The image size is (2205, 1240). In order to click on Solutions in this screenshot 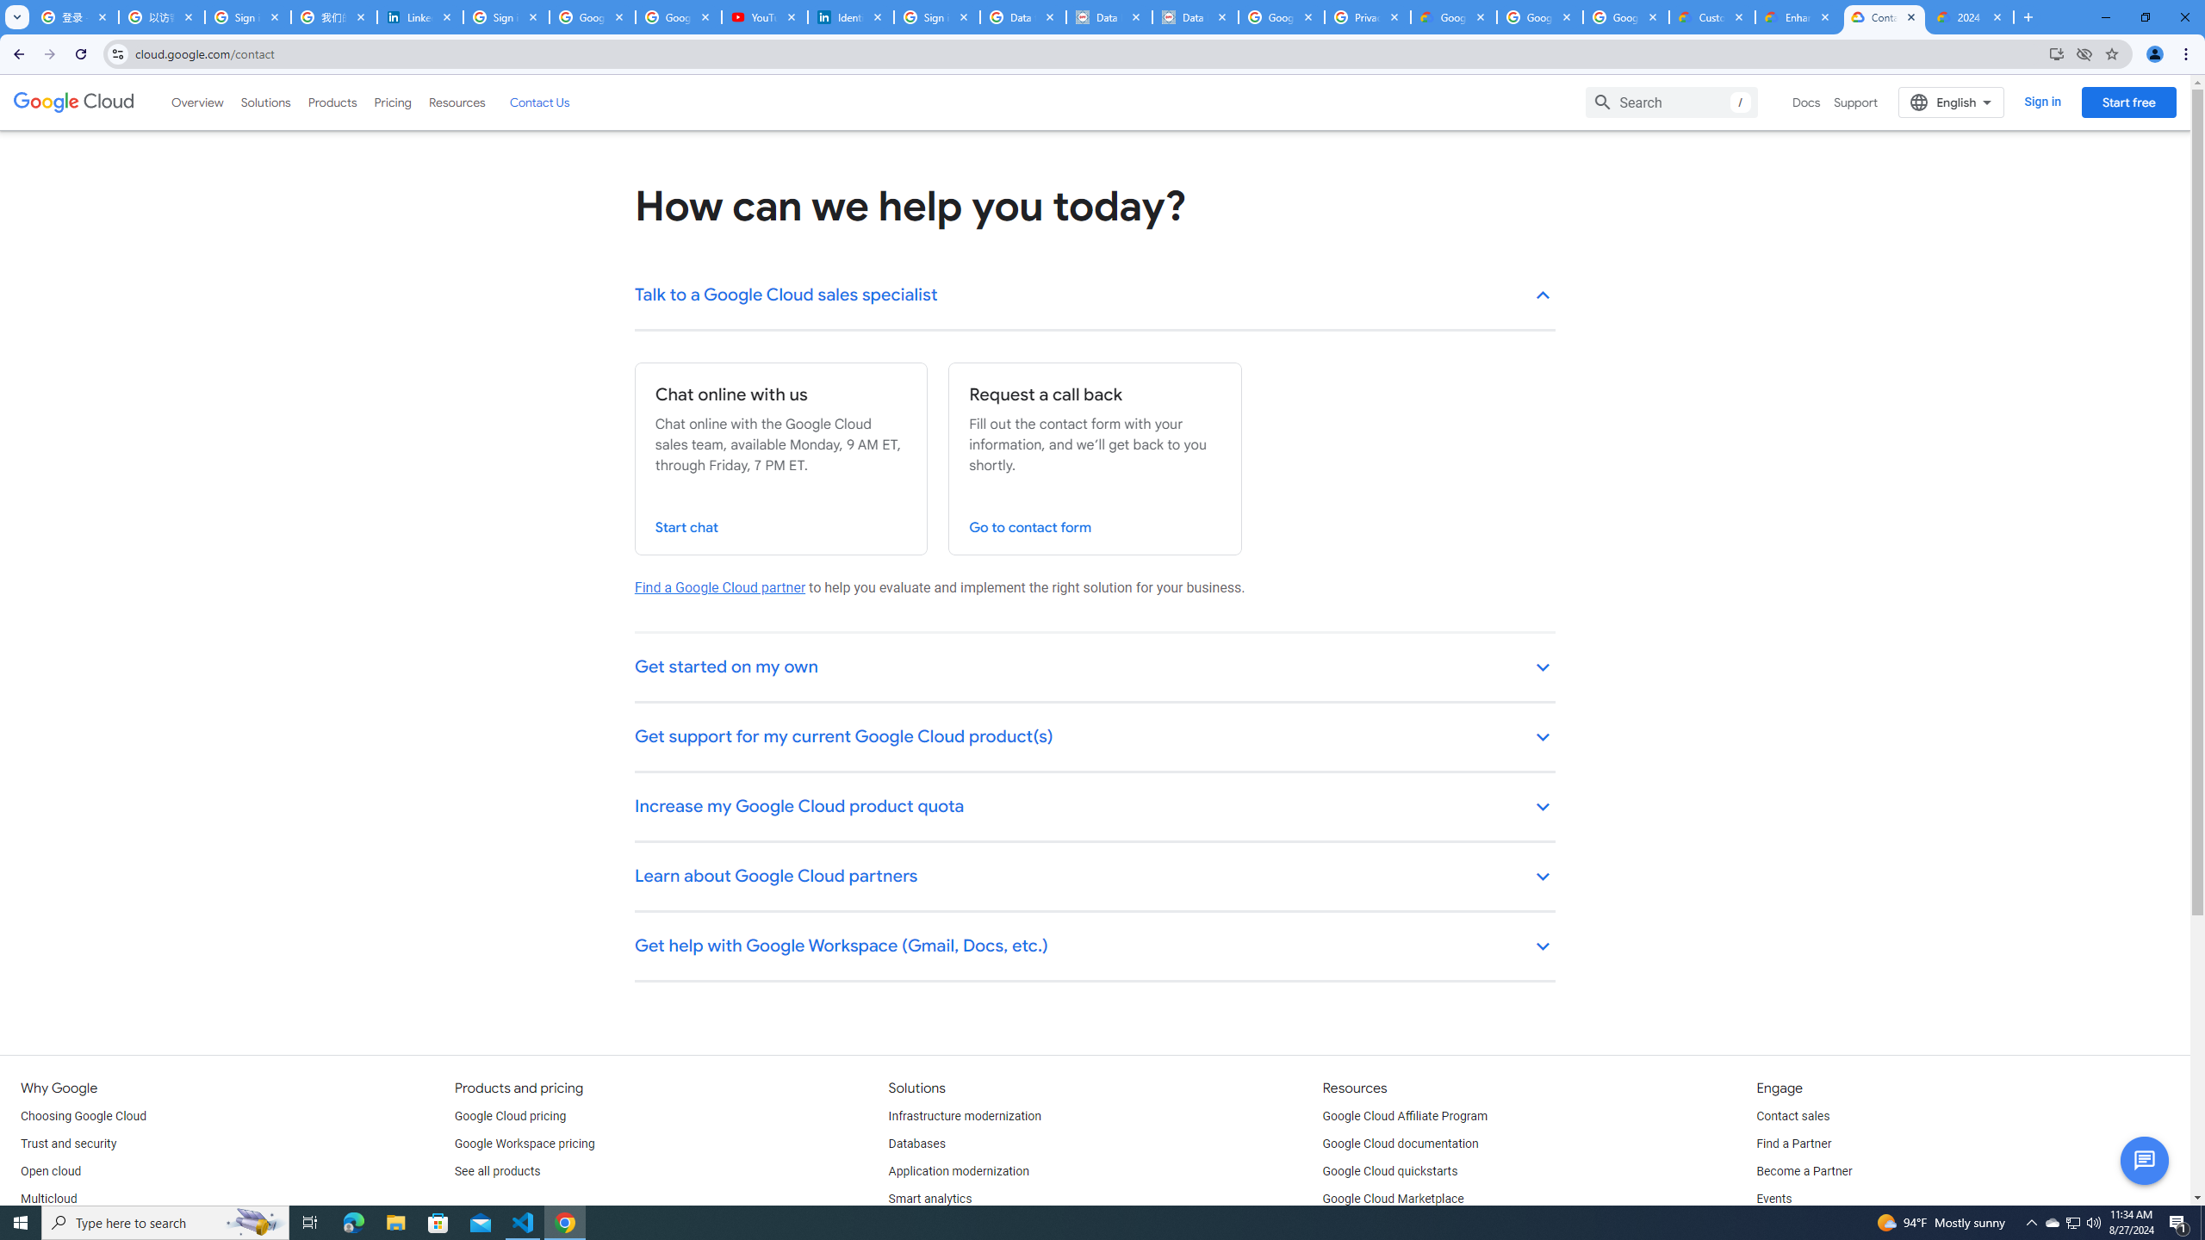, I will do `click(265, 102)`.